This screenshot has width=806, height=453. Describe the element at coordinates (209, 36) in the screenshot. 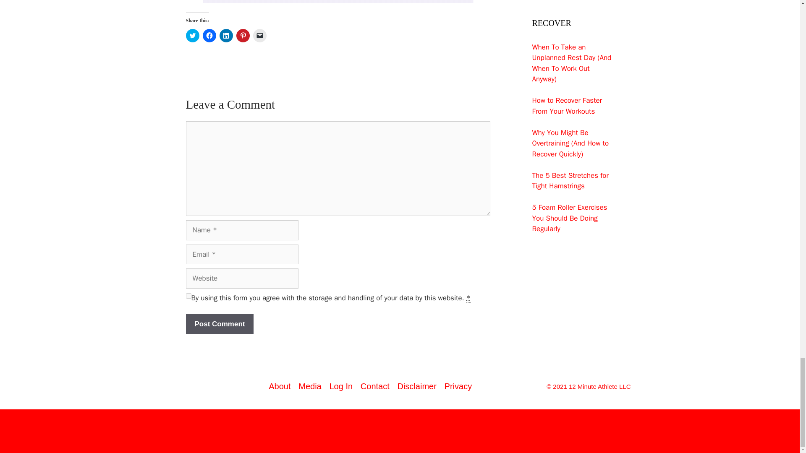

I see `Click to share on Facebook` at that location.